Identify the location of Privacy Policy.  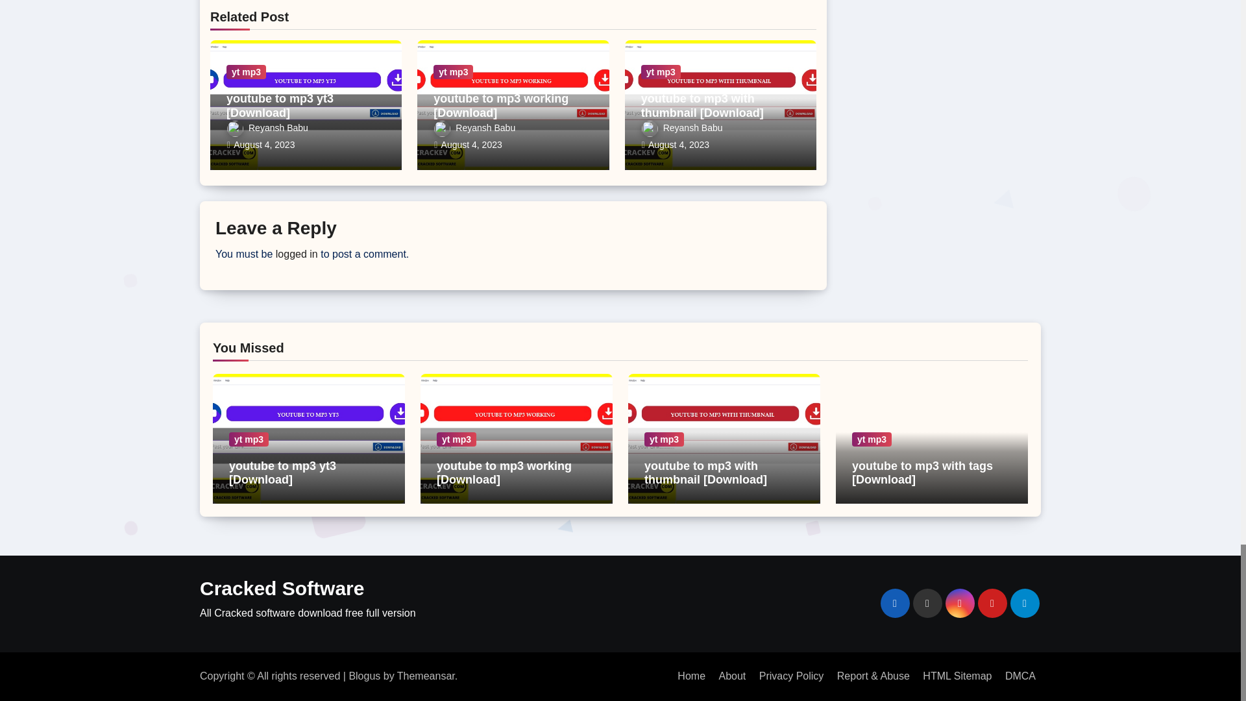
(792, 676).